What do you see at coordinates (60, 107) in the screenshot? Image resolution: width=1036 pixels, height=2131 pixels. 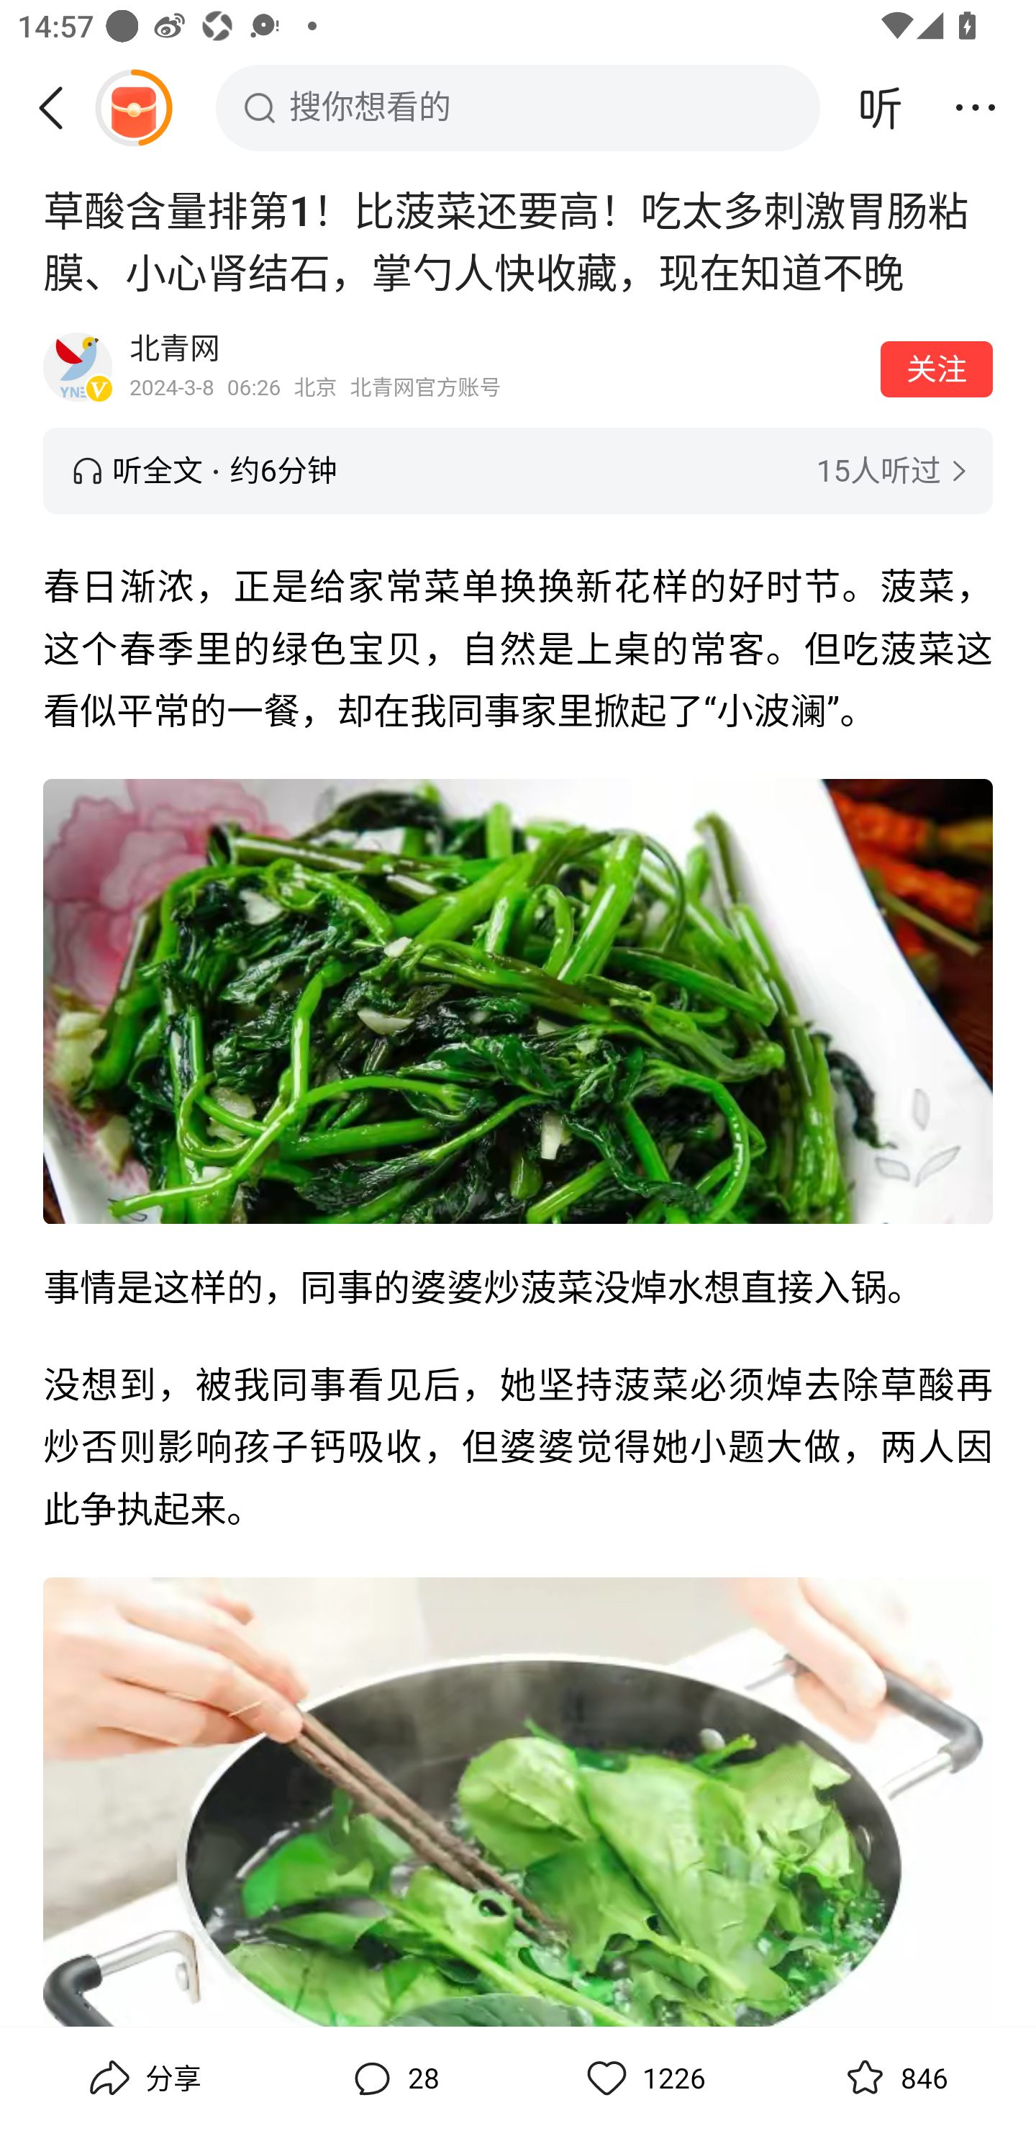 I see `返回` at bounding box center [60, 107].